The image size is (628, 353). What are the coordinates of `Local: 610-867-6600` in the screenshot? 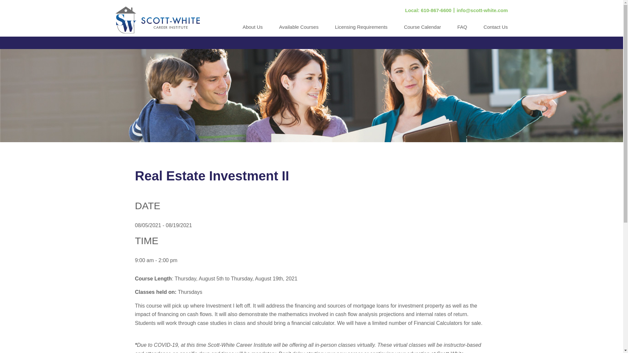 It's located at (428, 10).